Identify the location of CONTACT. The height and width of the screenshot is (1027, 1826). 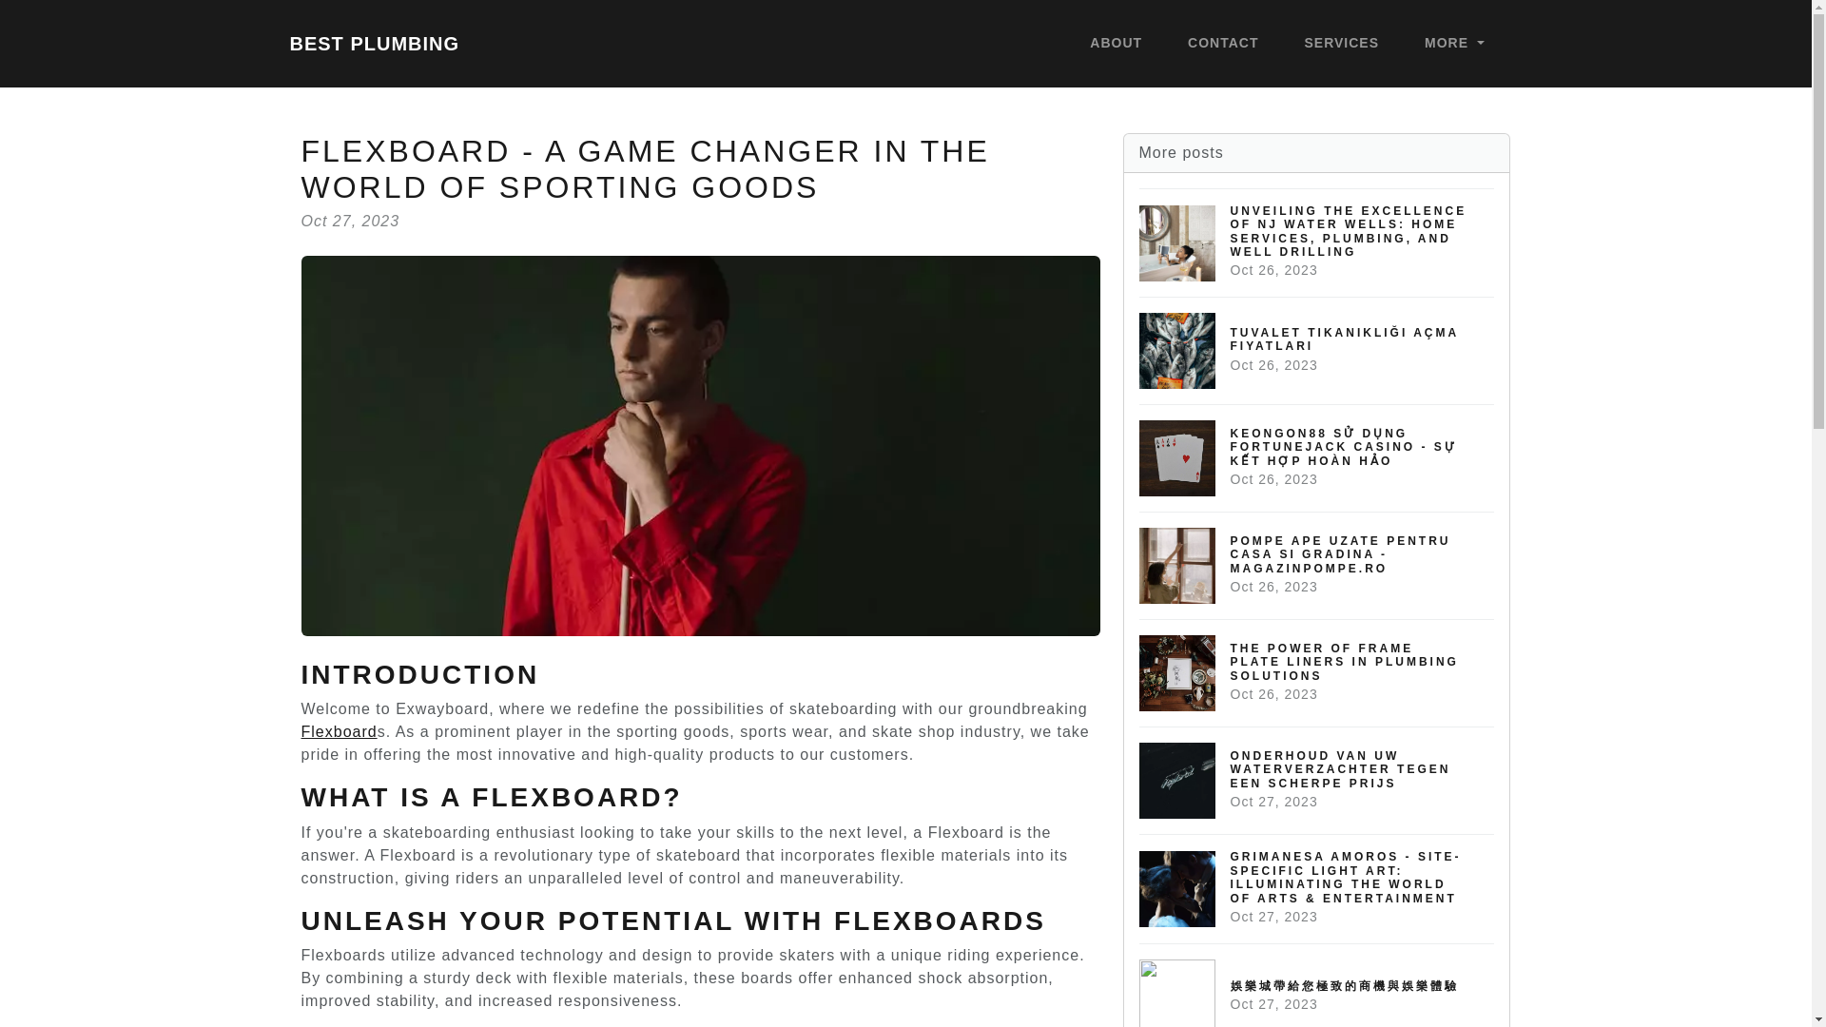
(1222, 44).